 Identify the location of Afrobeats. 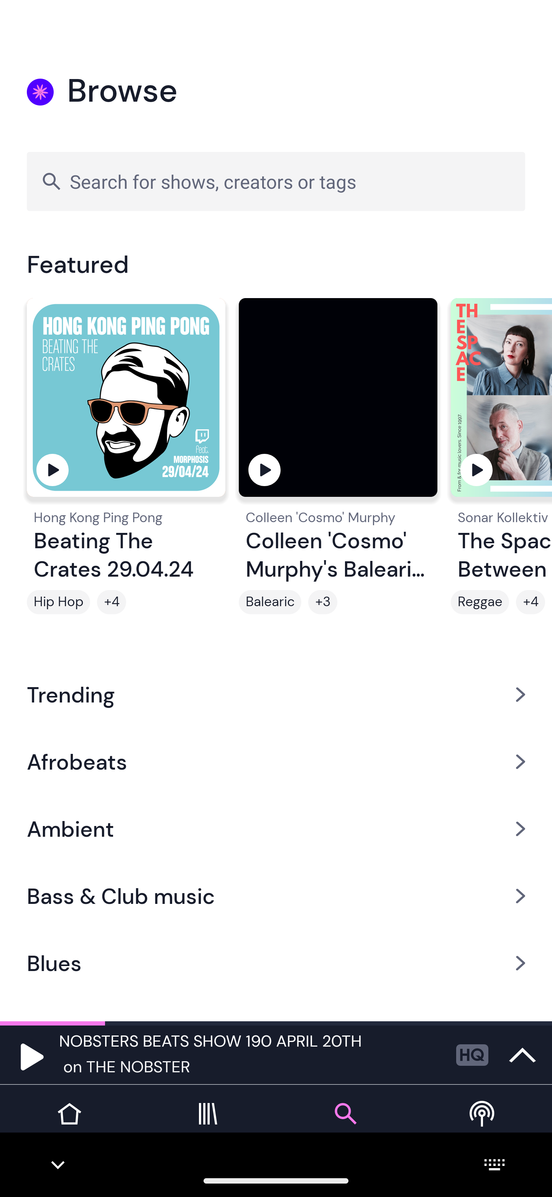
(276, 761).